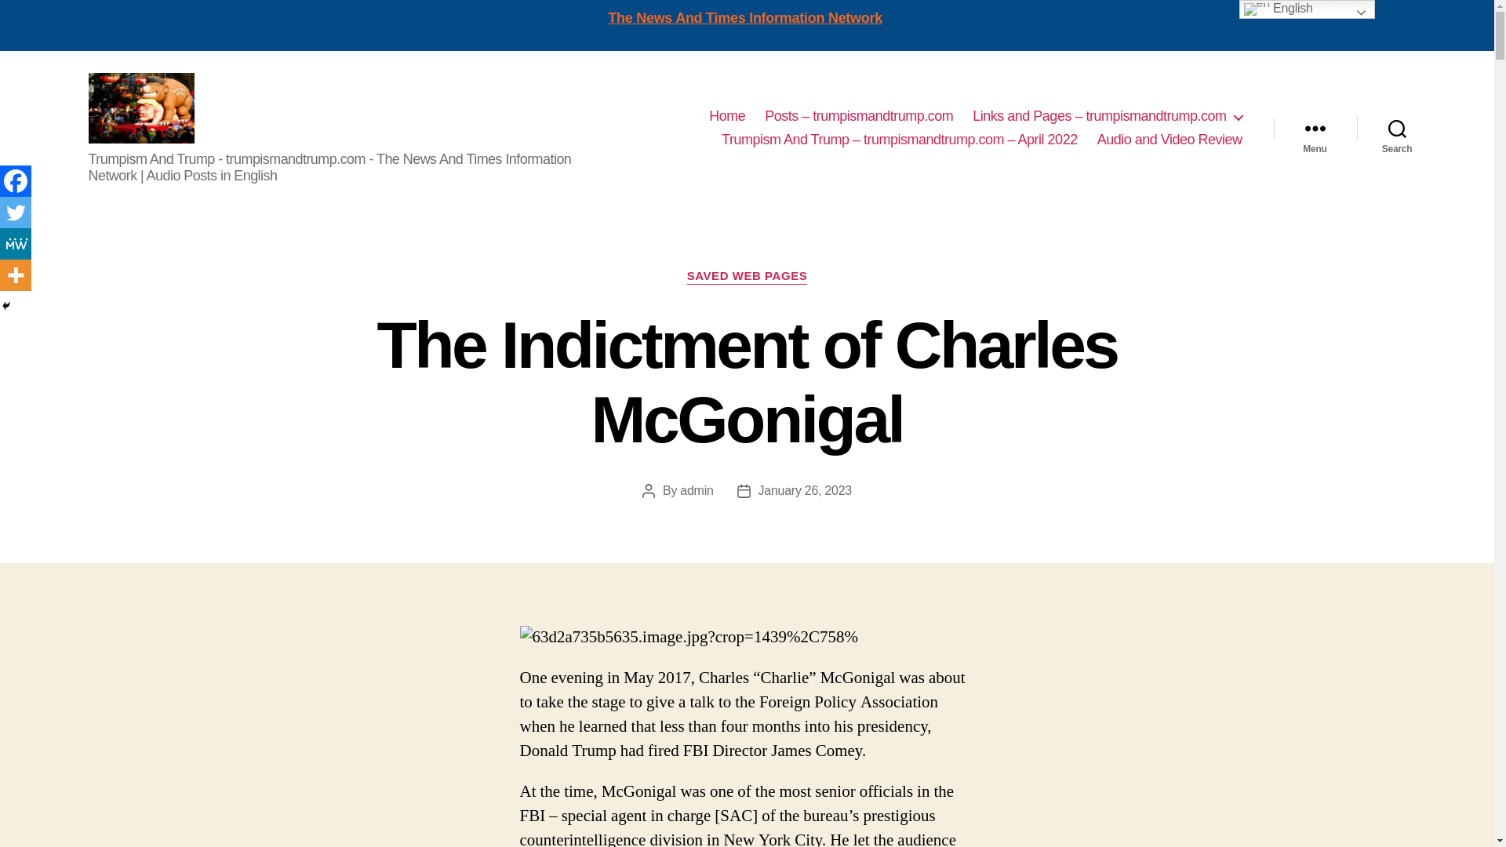 The width and height of the screenshot is (1506, 847). What do you see at coordinates (6, 306) in the screenshot?
I see `Hide` at bounding box center [6, 306].